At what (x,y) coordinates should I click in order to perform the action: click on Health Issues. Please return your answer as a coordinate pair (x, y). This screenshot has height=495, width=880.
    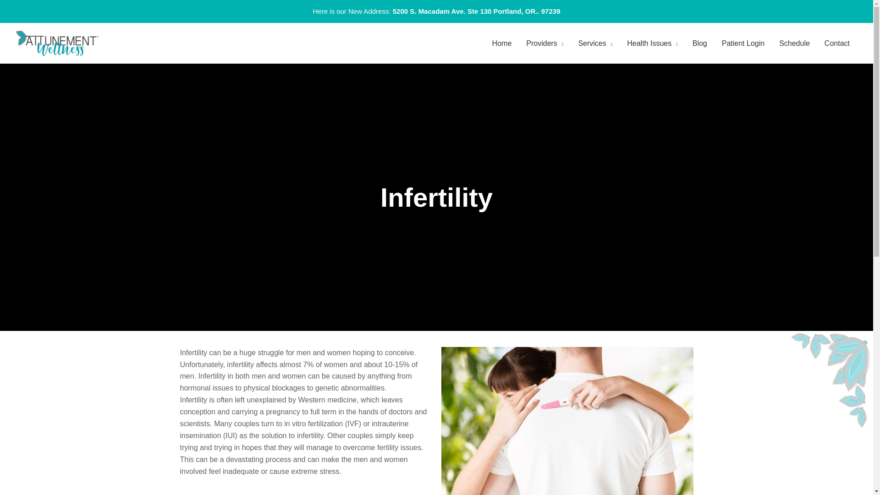
    Looking at the image, I should click on (652, 43).